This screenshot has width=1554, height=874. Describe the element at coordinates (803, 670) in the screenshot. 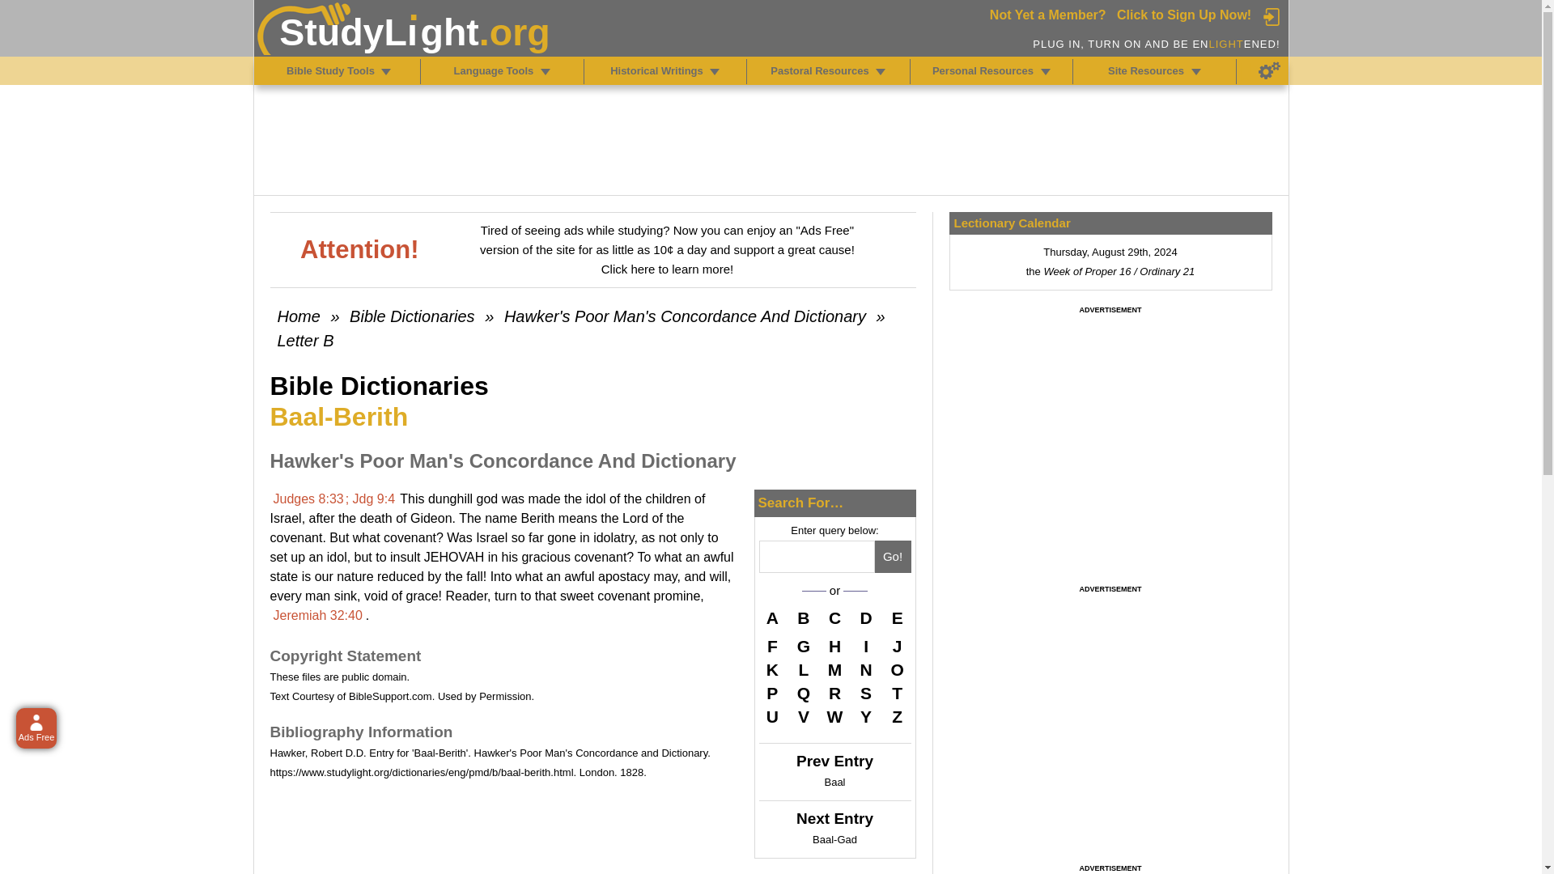

I see `L` at that location.